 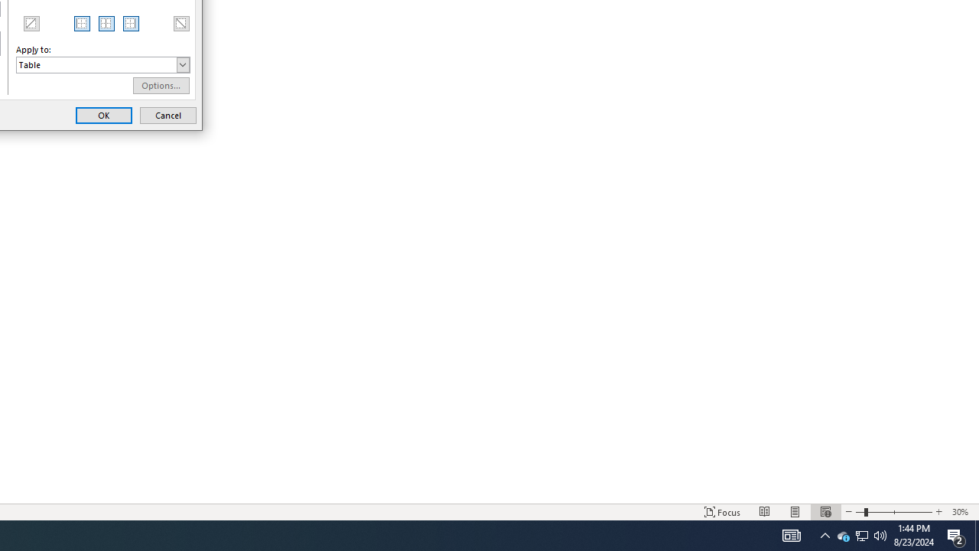 I want to click on Print Layout, so click(x=977, y=536).